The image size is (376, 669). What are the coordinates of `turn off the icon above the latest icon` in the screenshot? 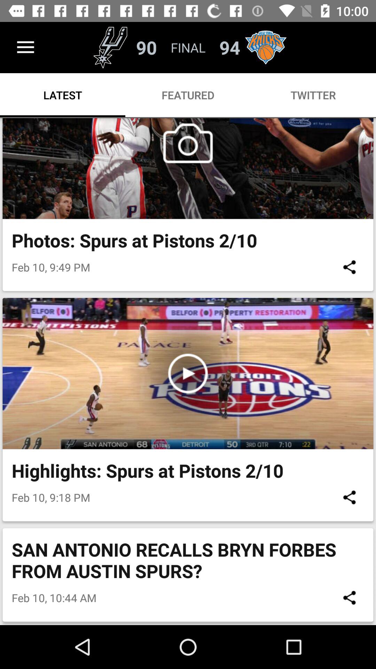 It's located at (25, 47).